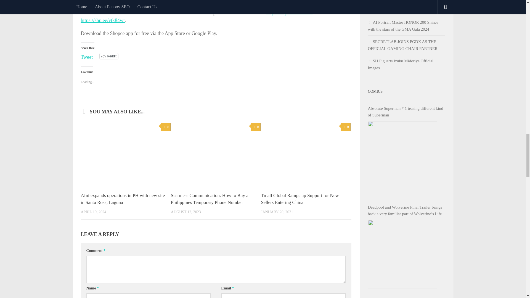 The height and width of the screenshot is (298, 530). What do you see at coordinates (87, 56) in the screenshot?
I see `Tweet` at bounding box center [87, 56].